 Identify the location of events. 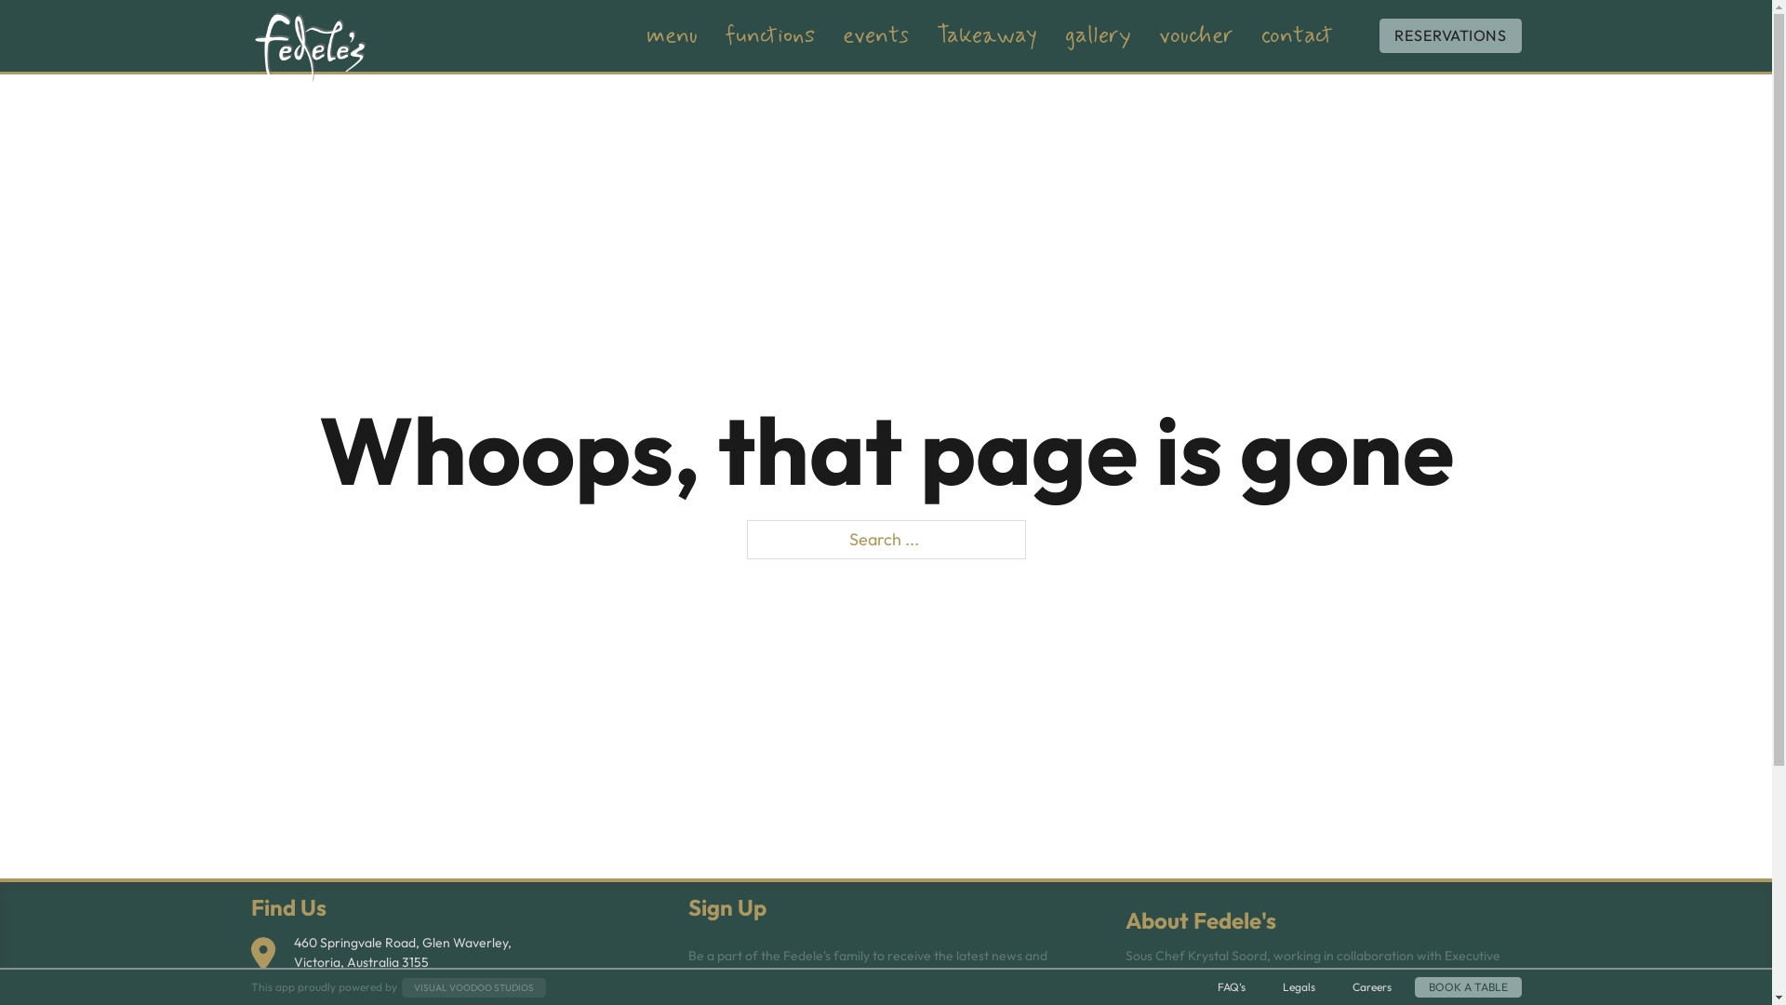
(876, 36).